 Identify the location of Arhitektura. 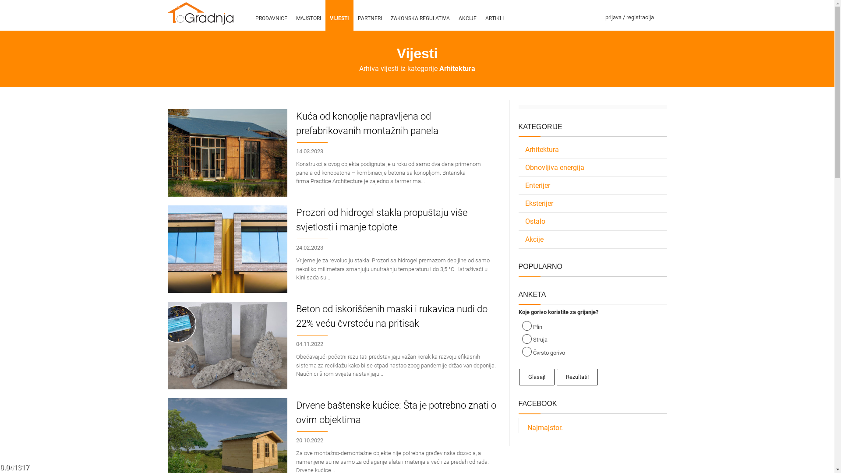
(593, 150).